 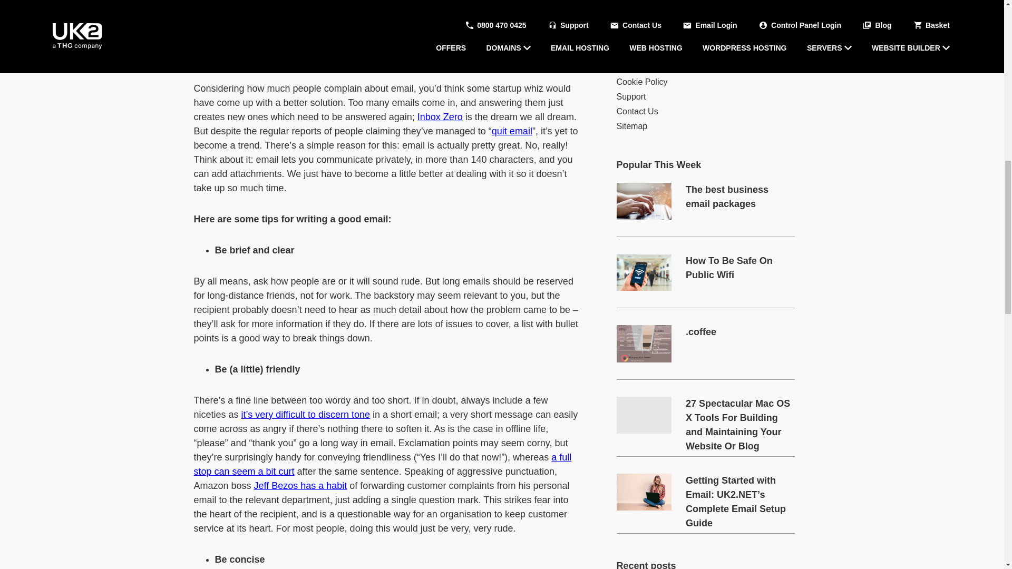 I want to click on .coffee, so click(x=740, y=332).